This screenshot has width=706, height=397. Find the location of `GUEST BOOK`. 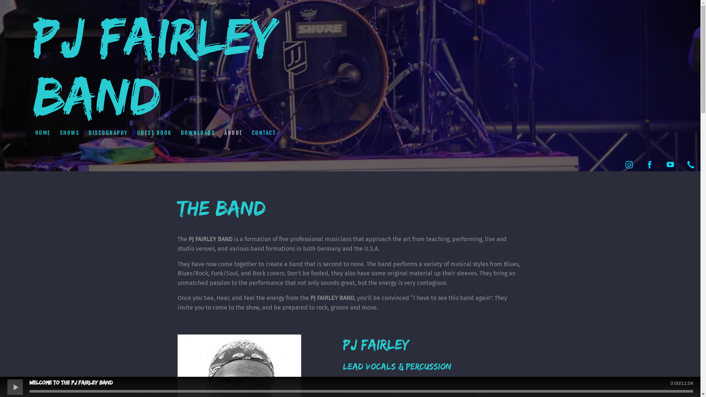

GUEST BOOK is located at coordinates (154, 133).